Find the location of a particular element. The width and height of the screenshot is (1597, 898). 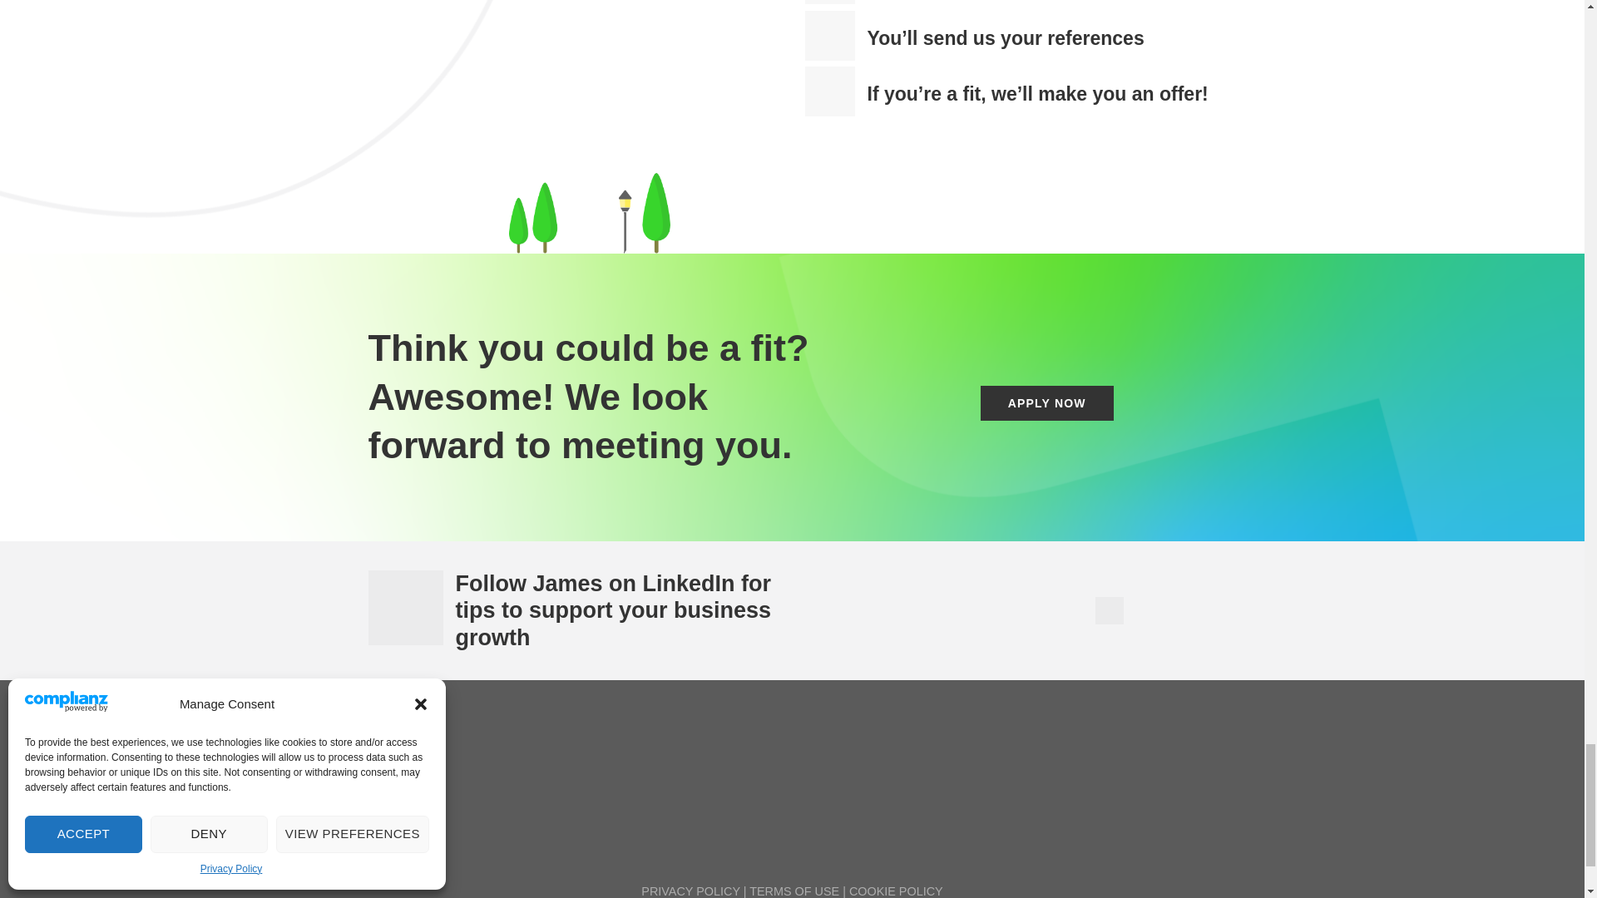

read our cookie policy is located at coordinates (897, 891).